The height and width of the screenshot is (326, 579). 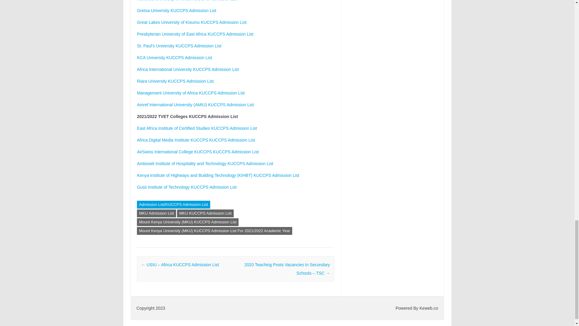 What do you see at coordinates (174, 57) in the screenshot?
I see `KCA University KUCCPS Admission List` at bounding box center [174, 57].